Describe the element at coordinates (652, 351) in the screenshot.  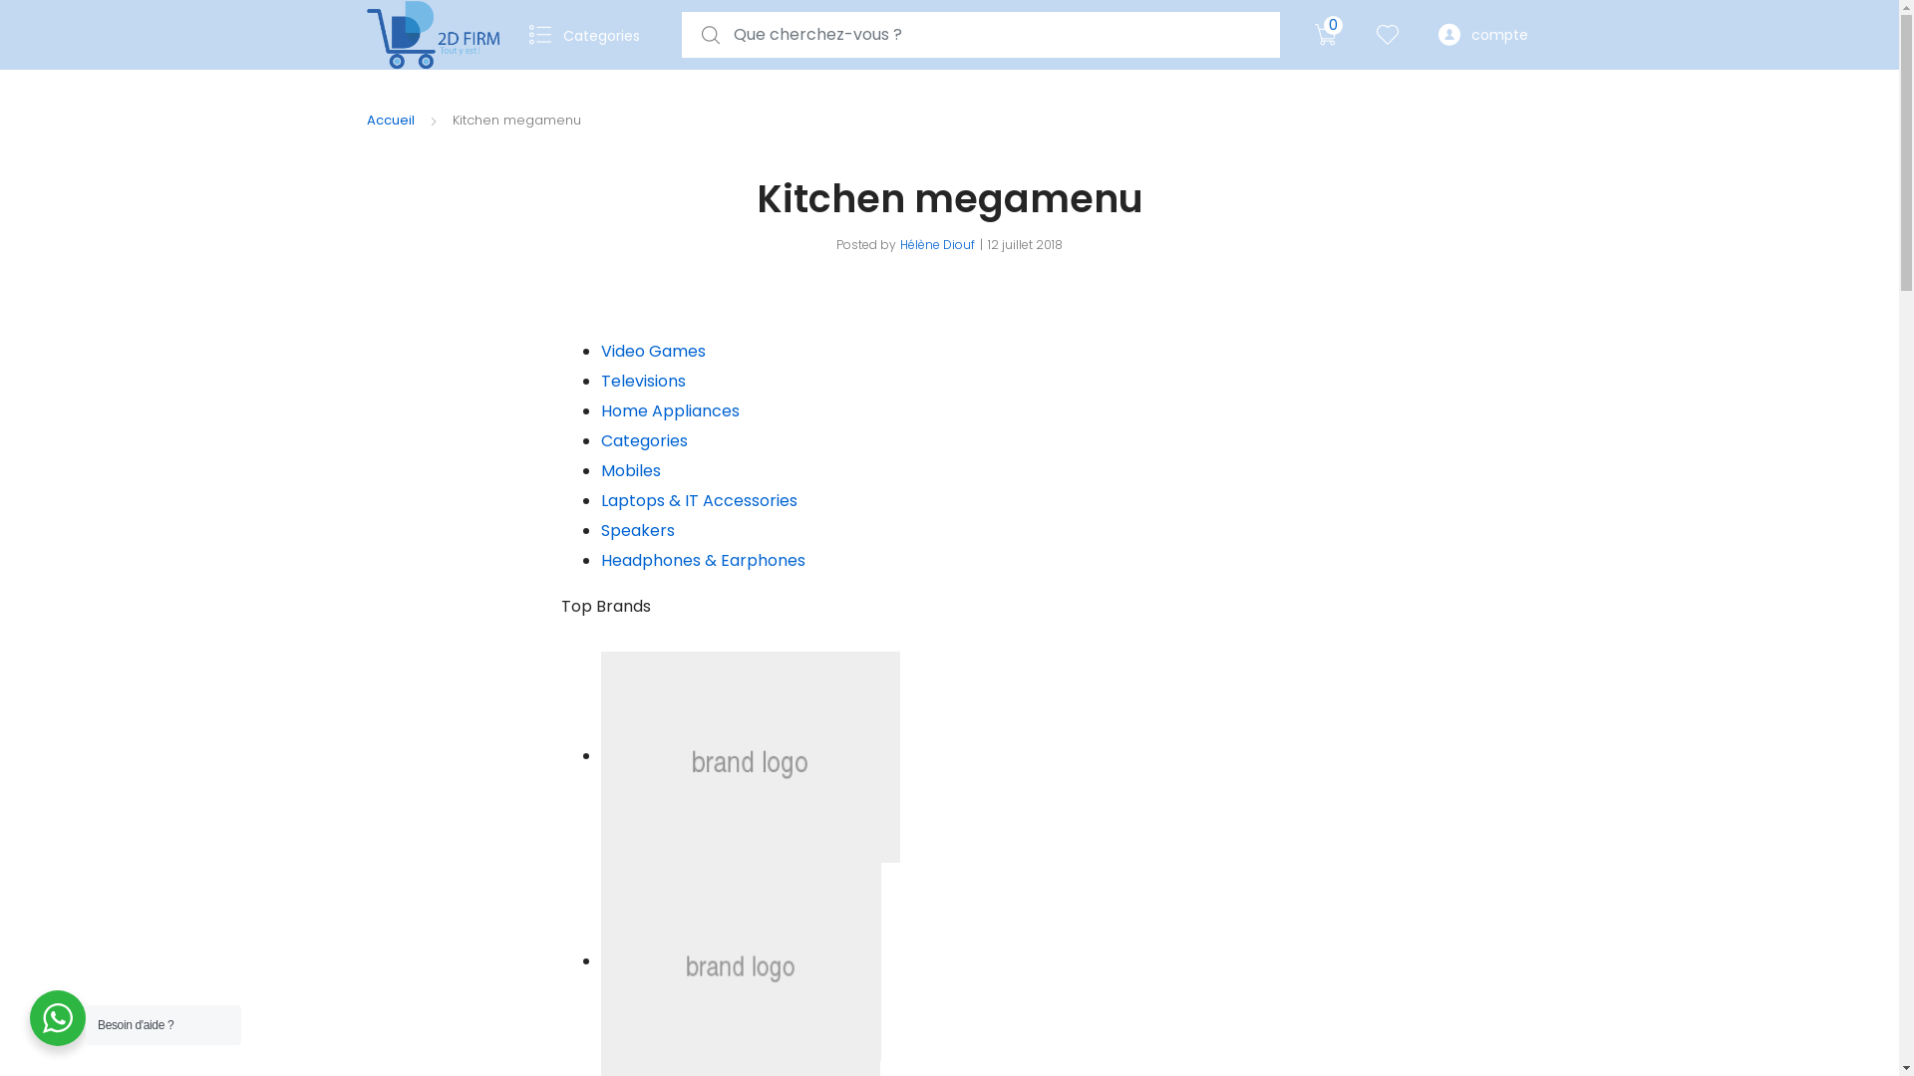
I see `Video Games` at that location.